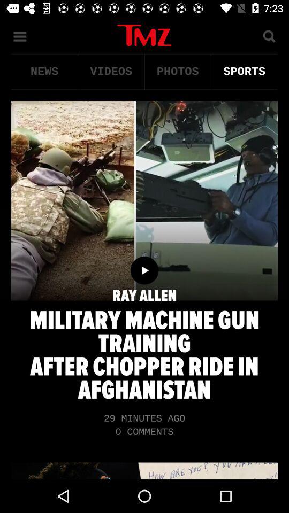 The width and height of the screenshot is (289, 513). Describe the element at coordinates (111, 72) in the screenshot. I see `launch icon to the right of the news item` at that location.